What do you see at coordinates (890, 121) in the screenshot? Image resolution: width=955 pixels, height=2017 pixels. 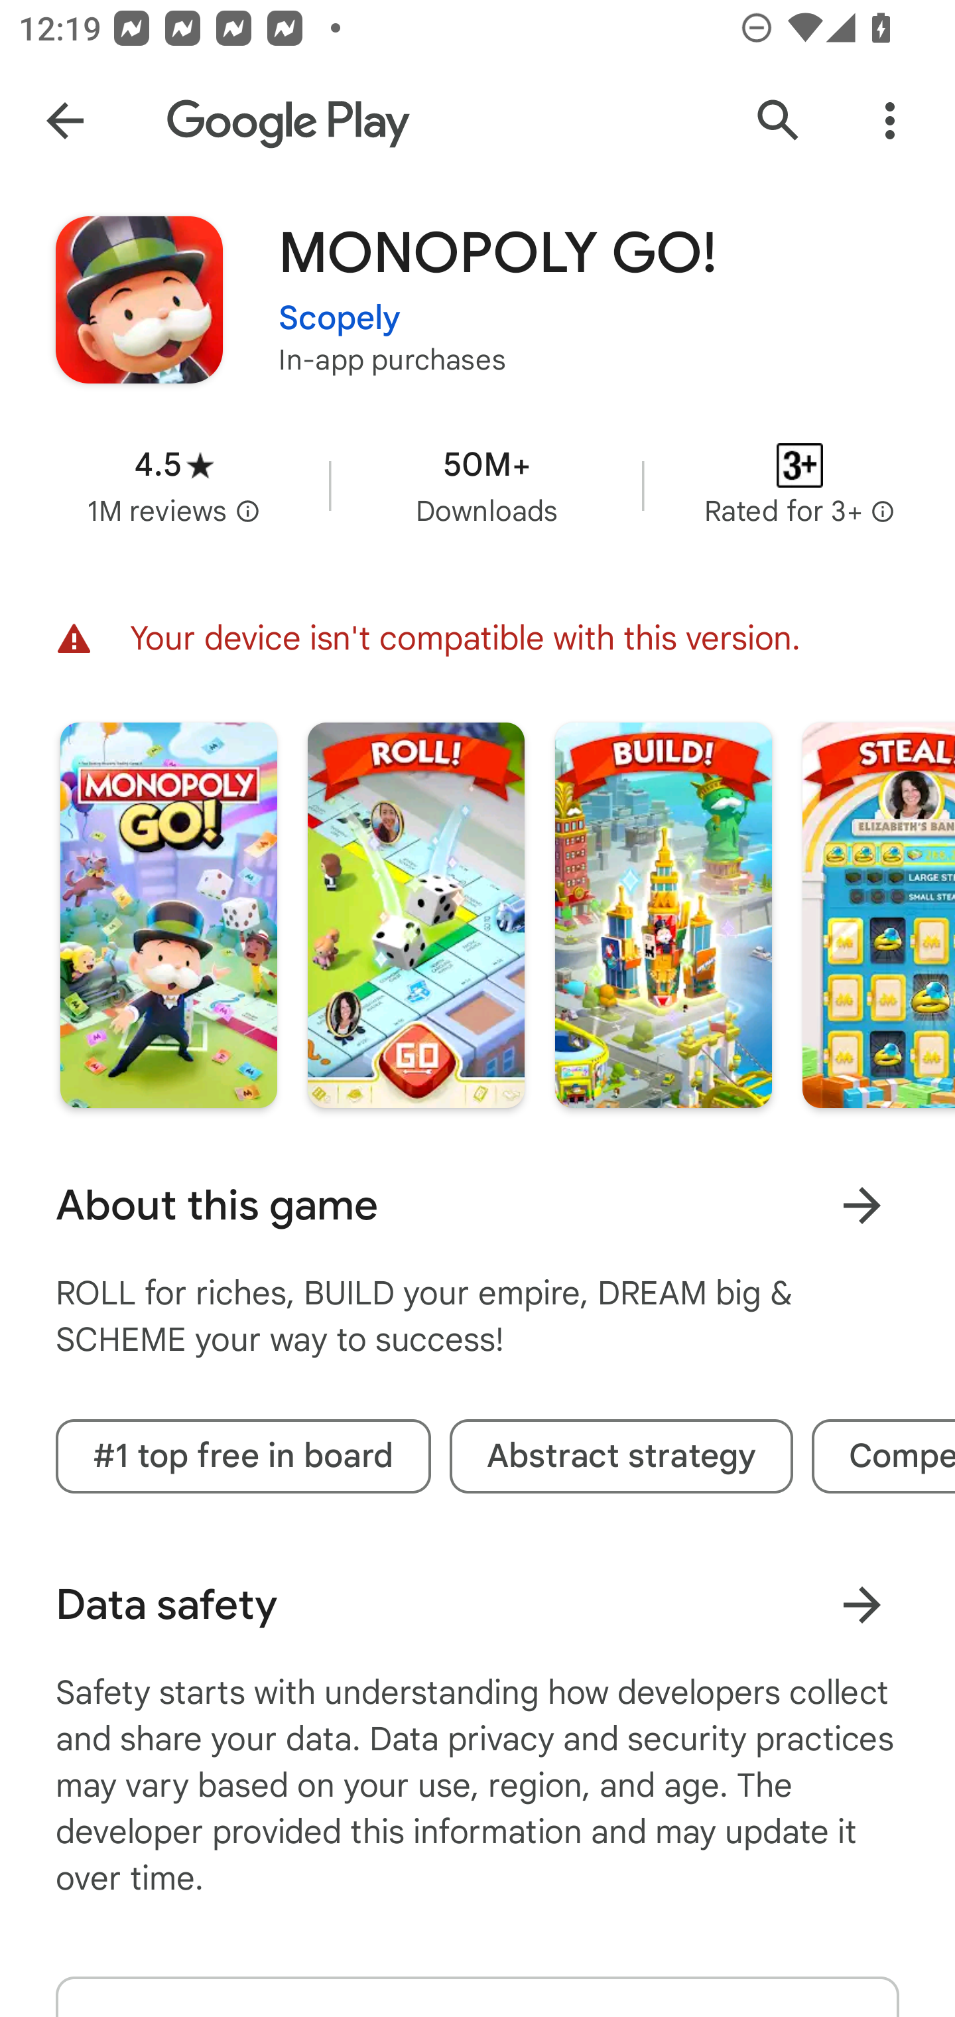 I see `More Options` at bounding box center [890, 121].